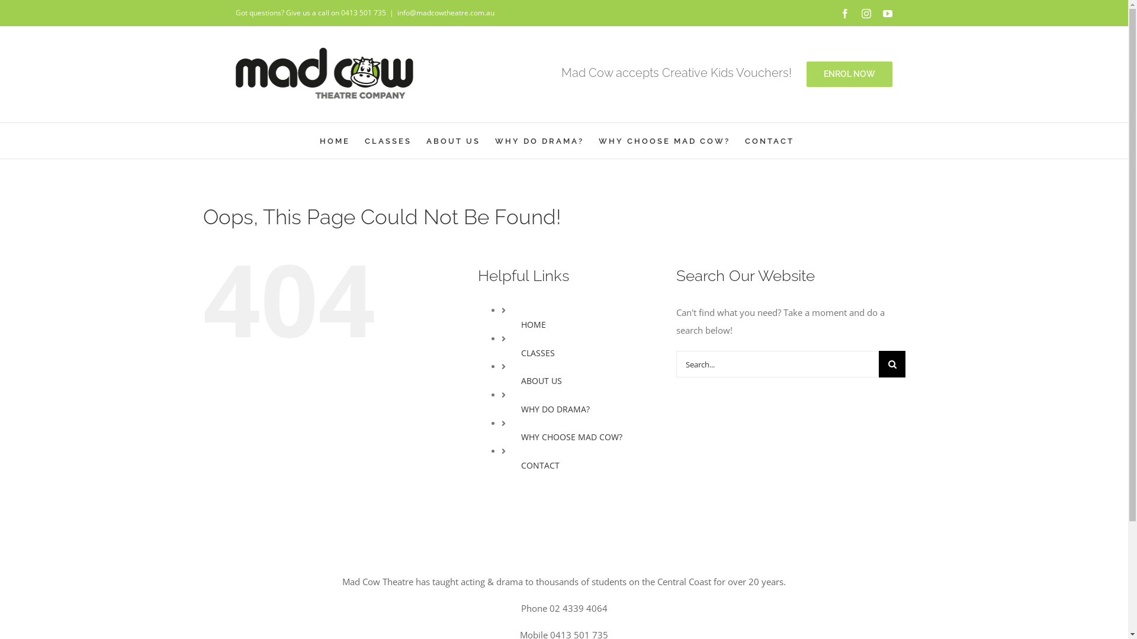  I want to click on Facebook, so click(845, 14).